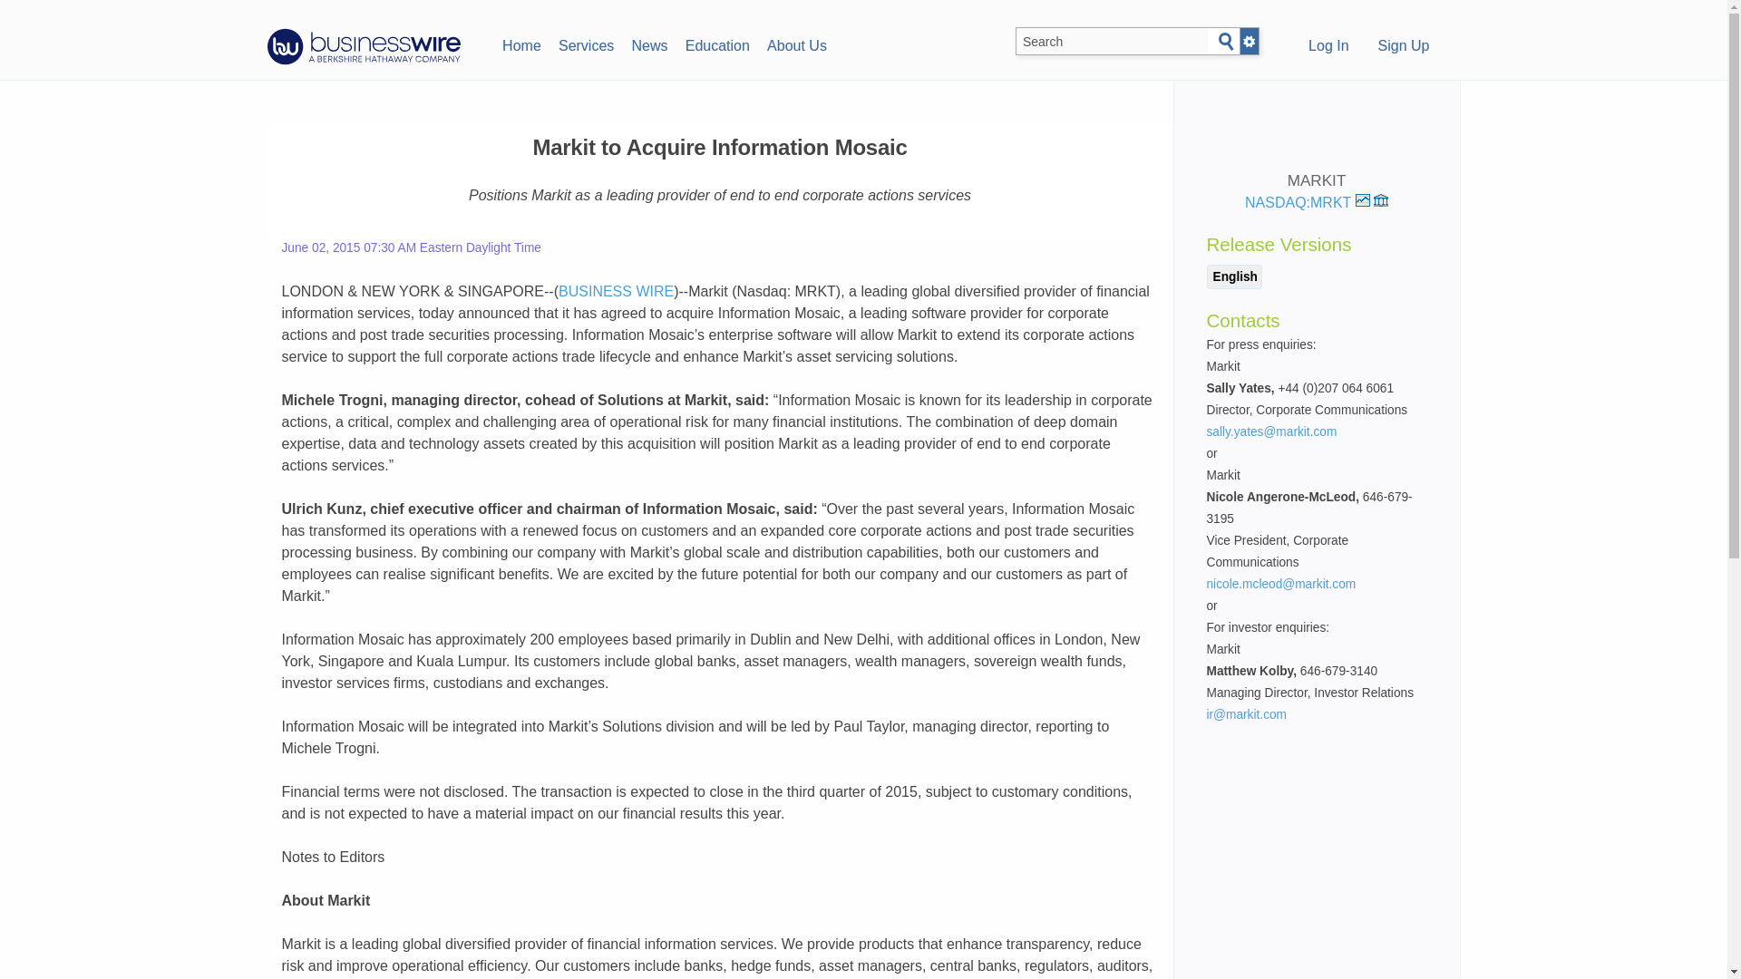 The image size is (1741, 979). I want to click on View stock quote and chart, so click(1363, 199).